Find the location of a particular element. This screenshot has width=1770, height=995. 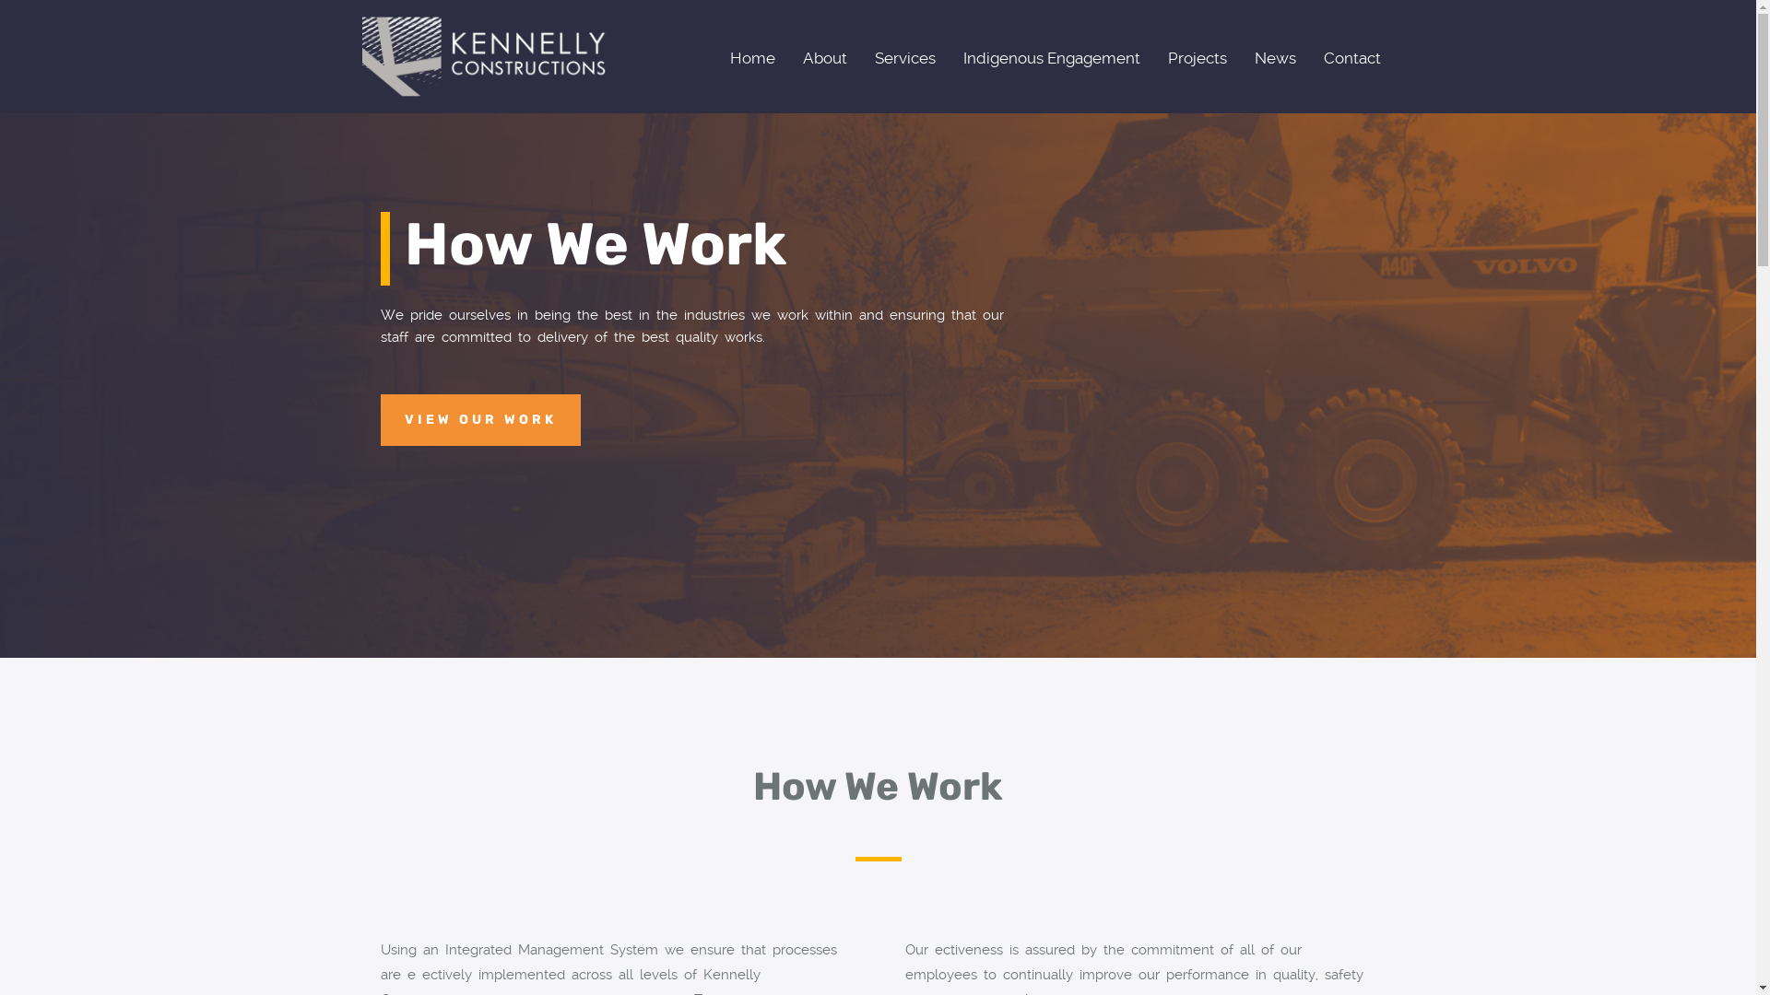

Projects is located at coordinates (1198, 57).